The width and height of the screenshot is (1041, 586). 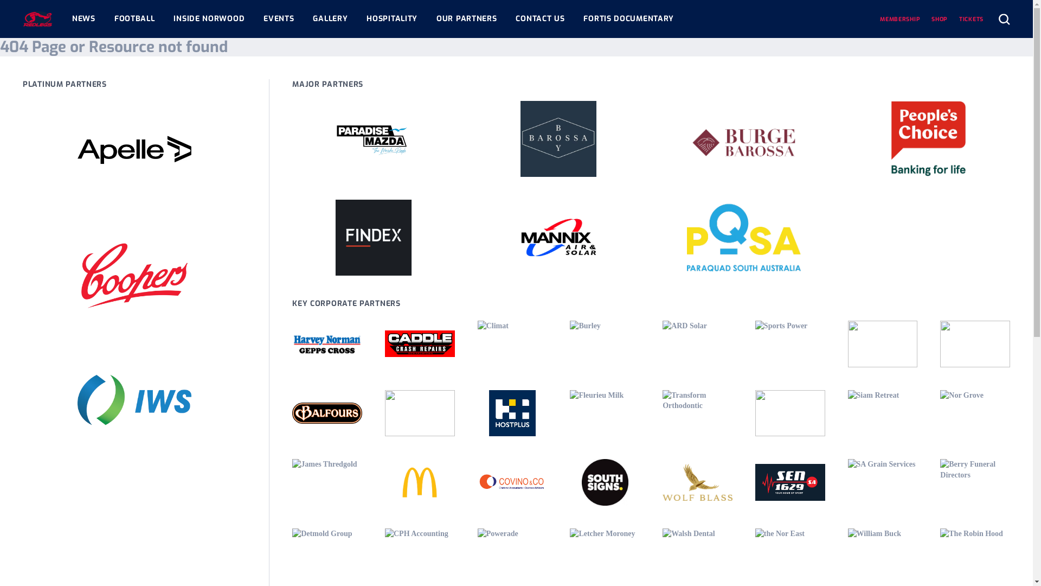 I want to click on Search, so click(x=1004, y=18).